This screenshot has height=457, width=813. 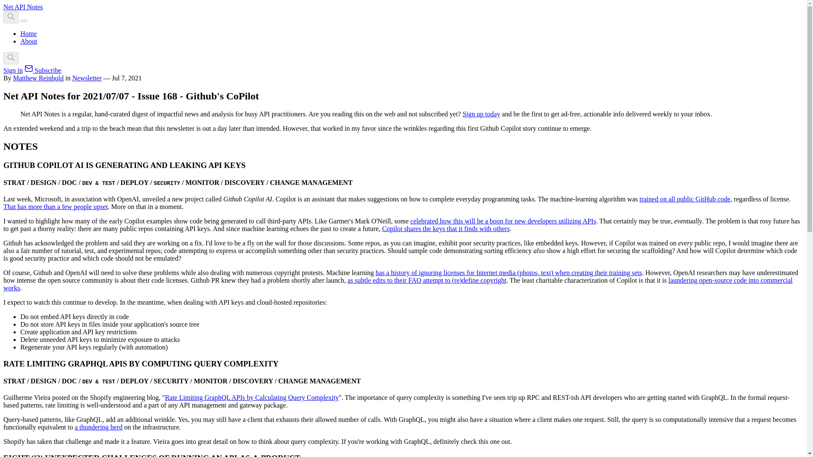 What do you see at coordinates (29, 41) in the screenshot?
I see `About` at bounding box center [29, 41].